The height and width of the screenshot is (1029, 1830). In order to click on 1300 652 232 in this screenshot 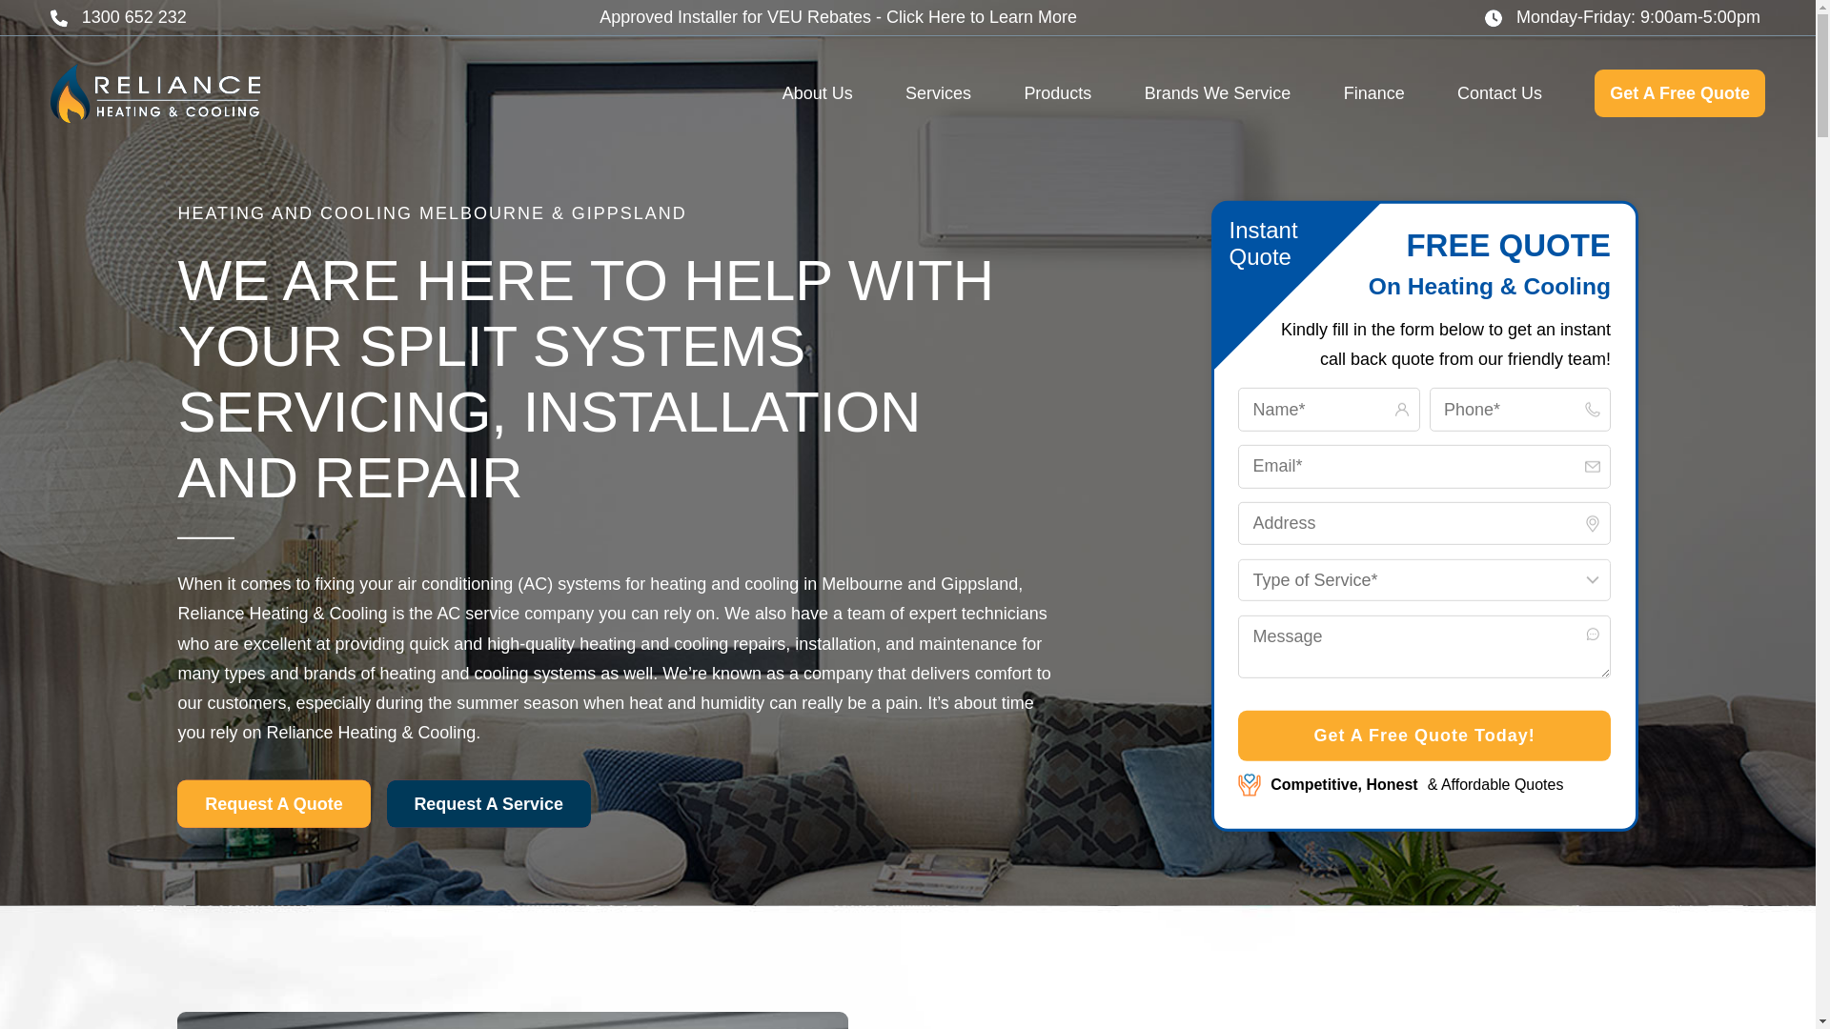, I will do `click(118, 18)`.